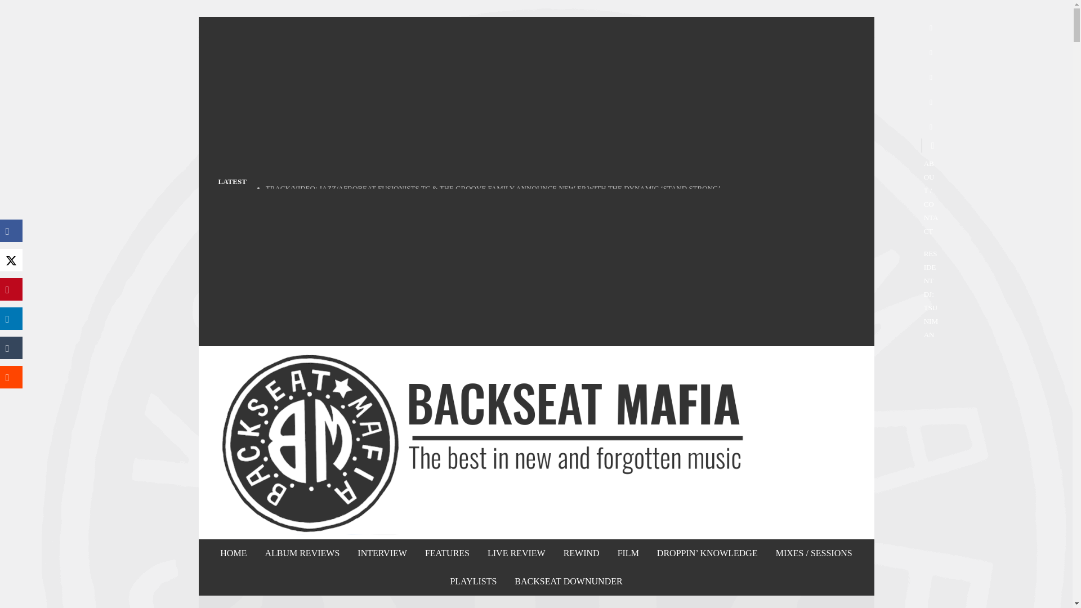  I want to click on PLAYLISTS, so click(473, 581).